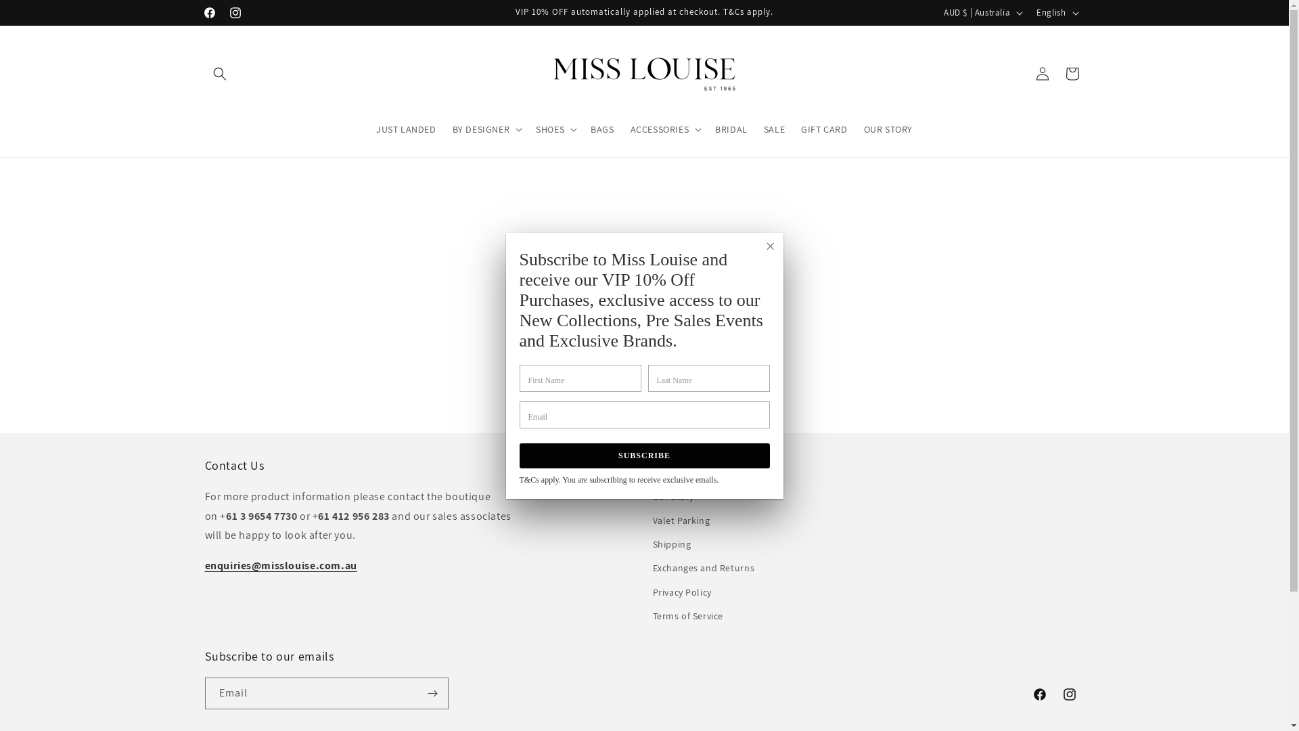 The height and width of the screenshot is (731, 1299). Describe the element at coordinates (280, 566) in the screenshot. I see `enquiries@misslouise.com.au` at that location.